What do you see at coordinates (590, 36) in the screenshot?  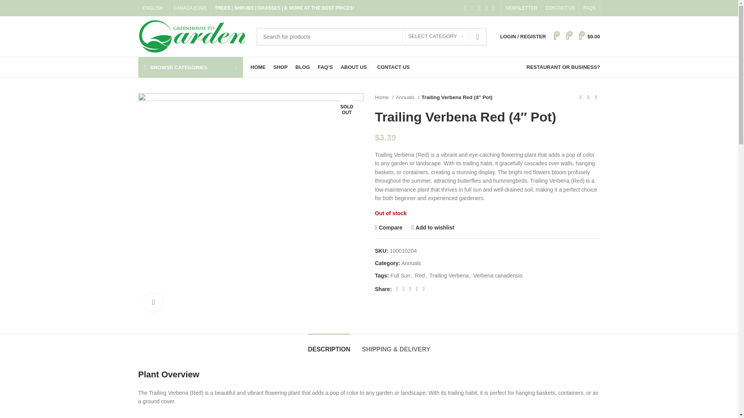 I see `Shopping cart` at bounding box center [590, 36].